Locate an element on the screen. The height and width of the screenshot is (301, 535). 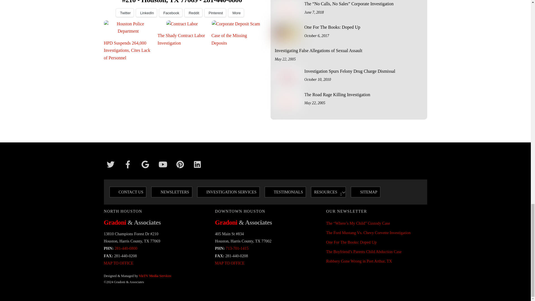
Click to share on Facebook is located at coordinates (171, 13).